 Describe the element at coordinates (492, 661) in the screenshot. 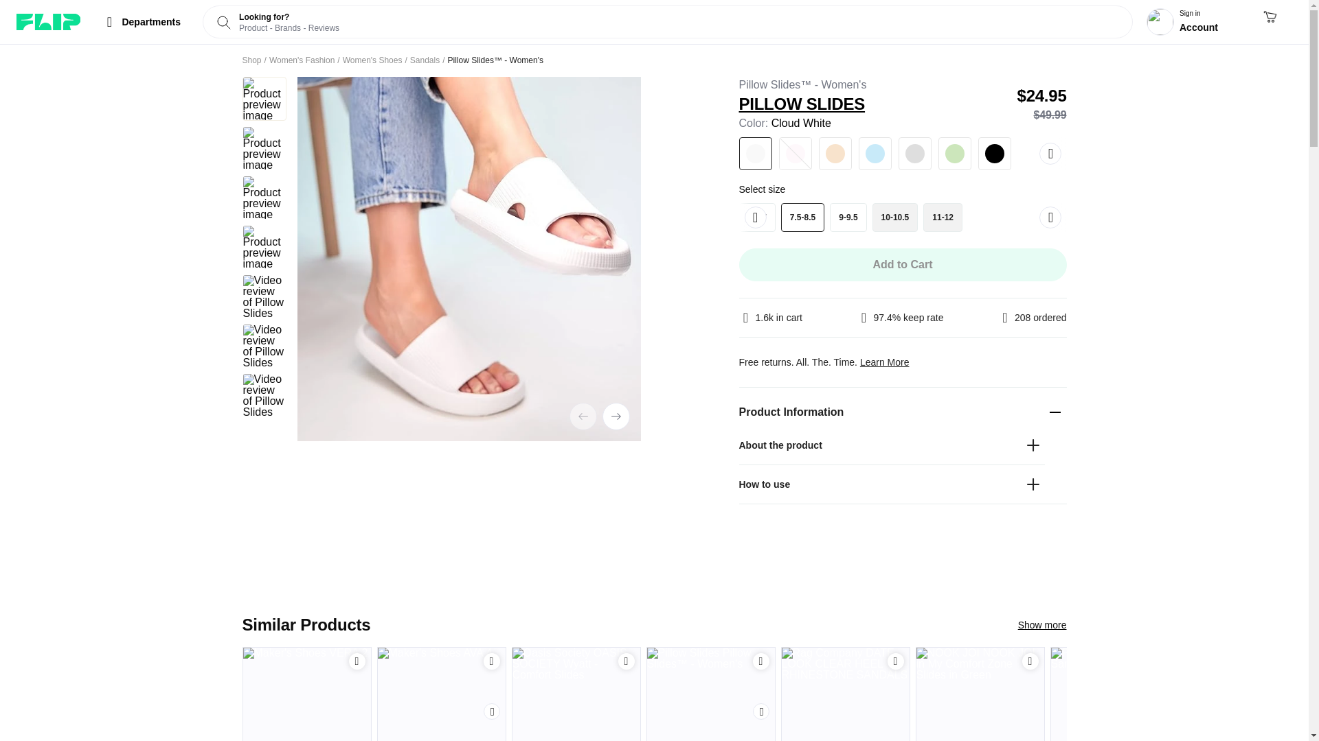

I see `Add to Cart` at that location.